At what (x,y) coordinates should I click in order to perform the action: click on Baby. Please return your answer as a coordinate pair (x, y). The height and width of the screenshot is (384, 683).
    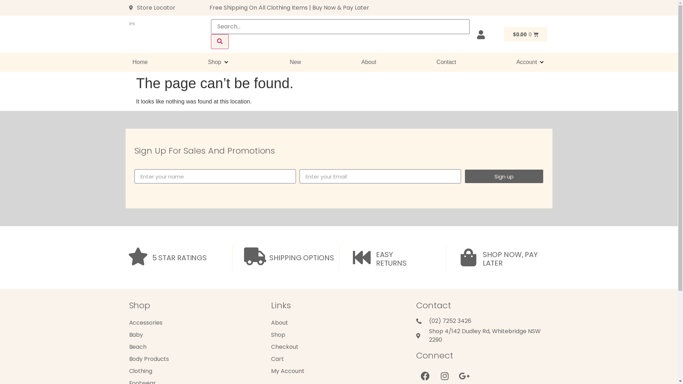
    Looking at the image, I should click on (193, 335).